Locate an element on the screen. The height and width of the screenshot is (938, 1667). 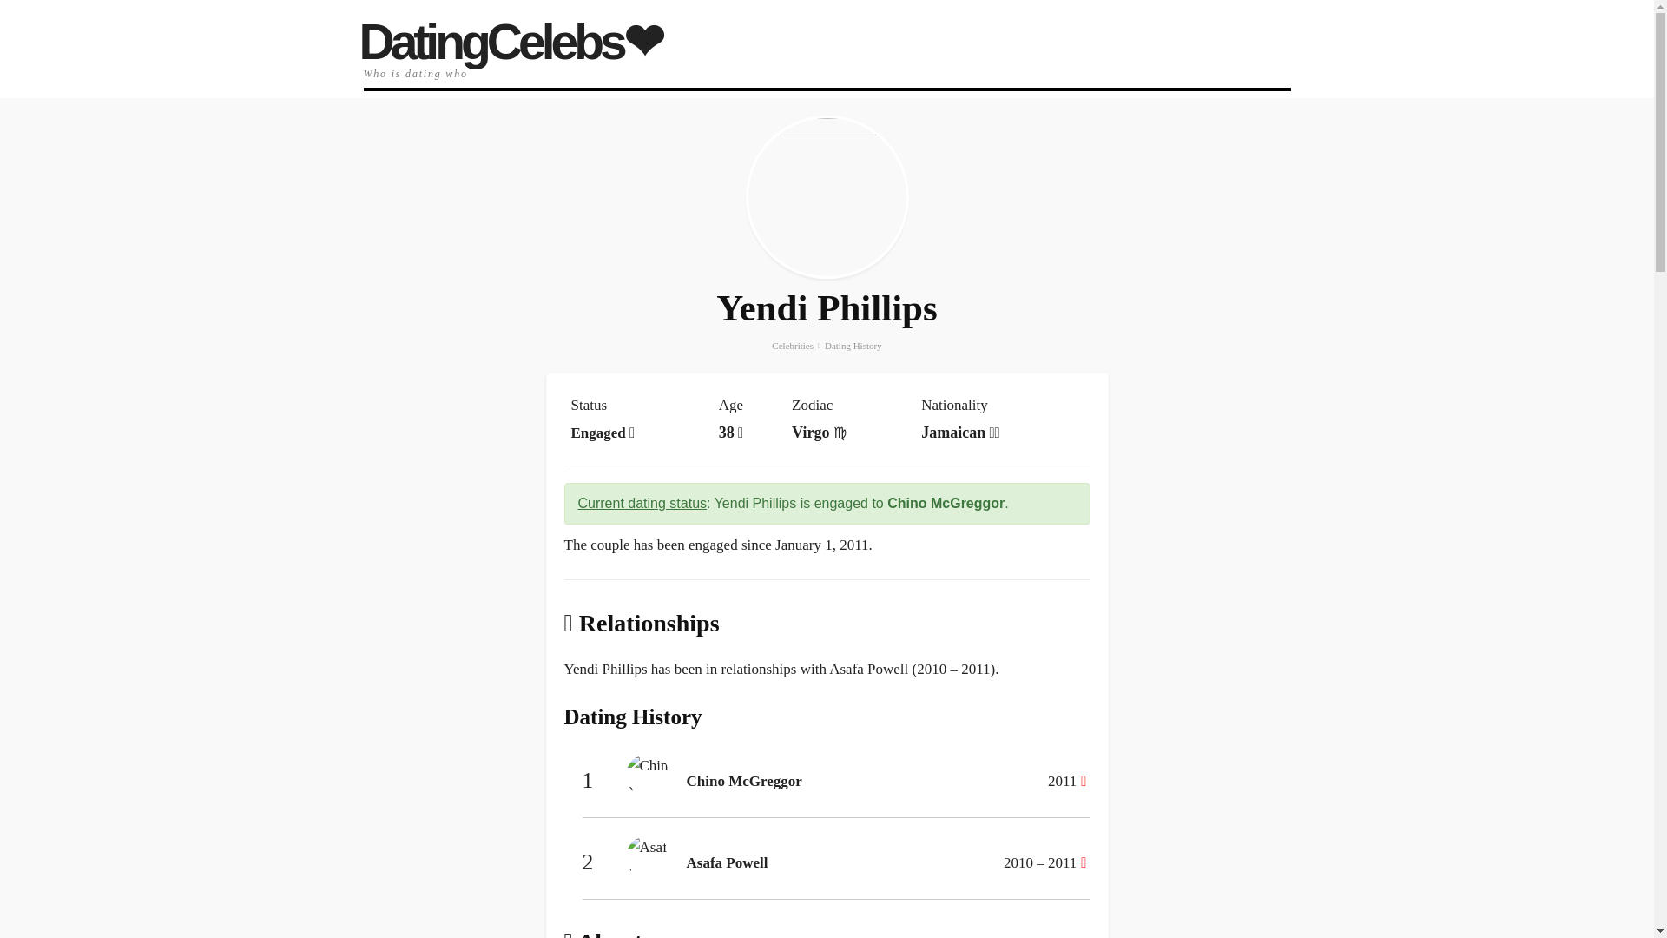
Dating History is located at coordinates (853, 346).